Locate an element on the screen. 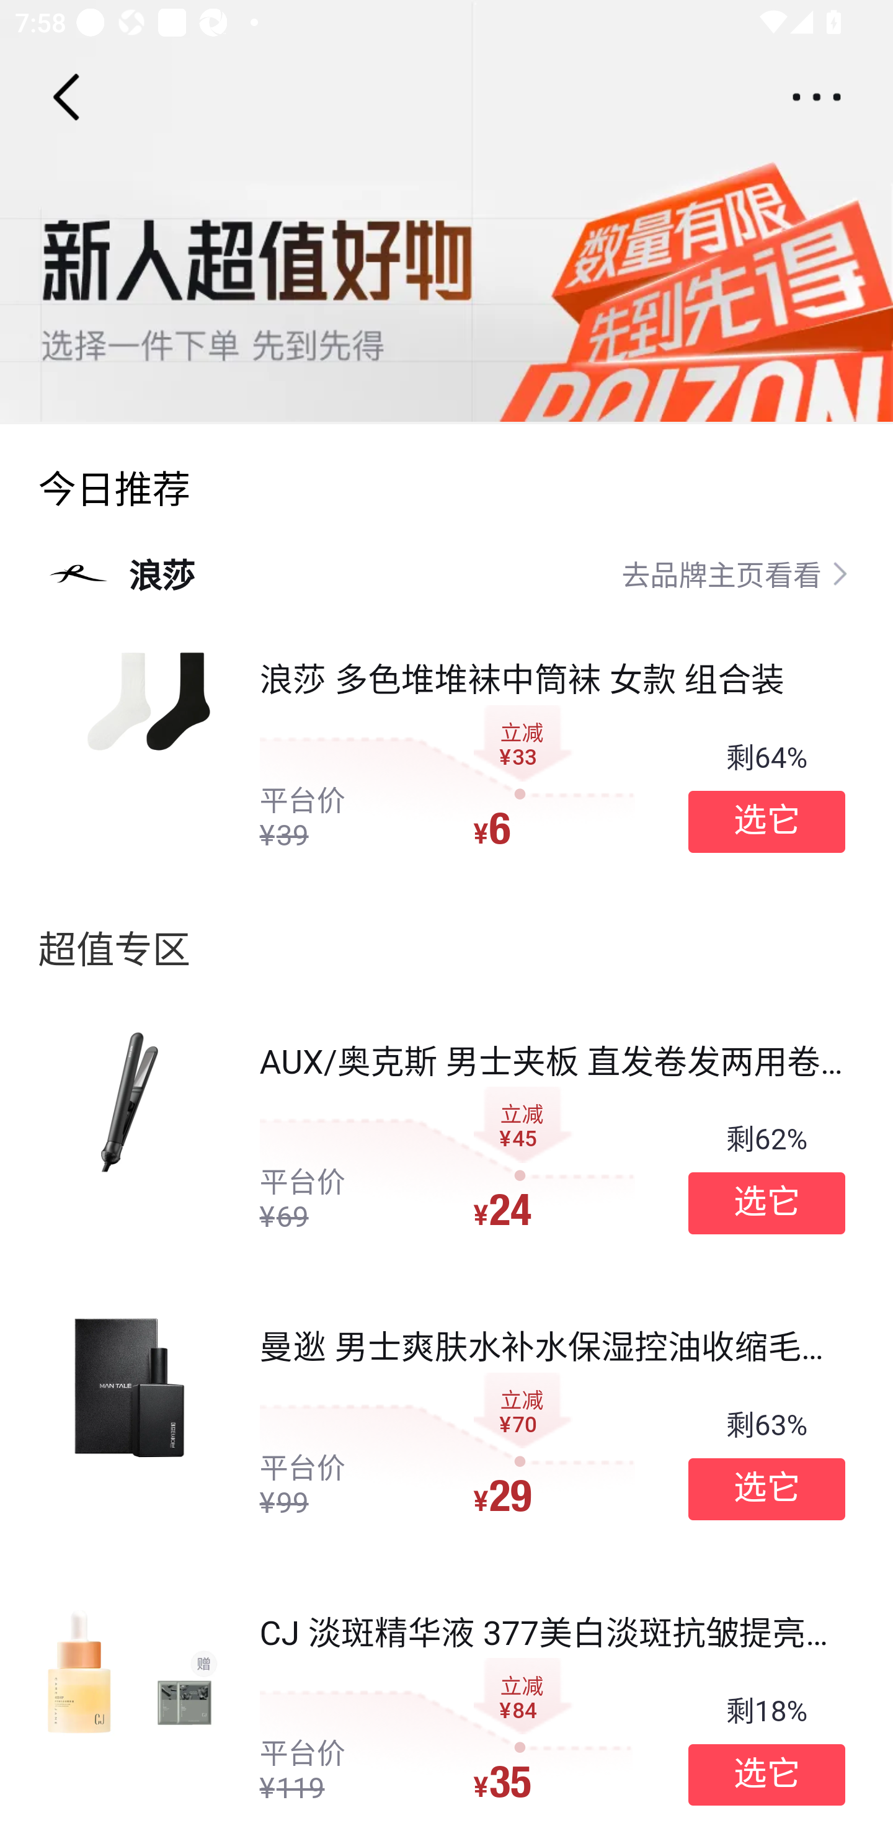  浪莎去品牌主页看看 is located at coordinates (446, 573).